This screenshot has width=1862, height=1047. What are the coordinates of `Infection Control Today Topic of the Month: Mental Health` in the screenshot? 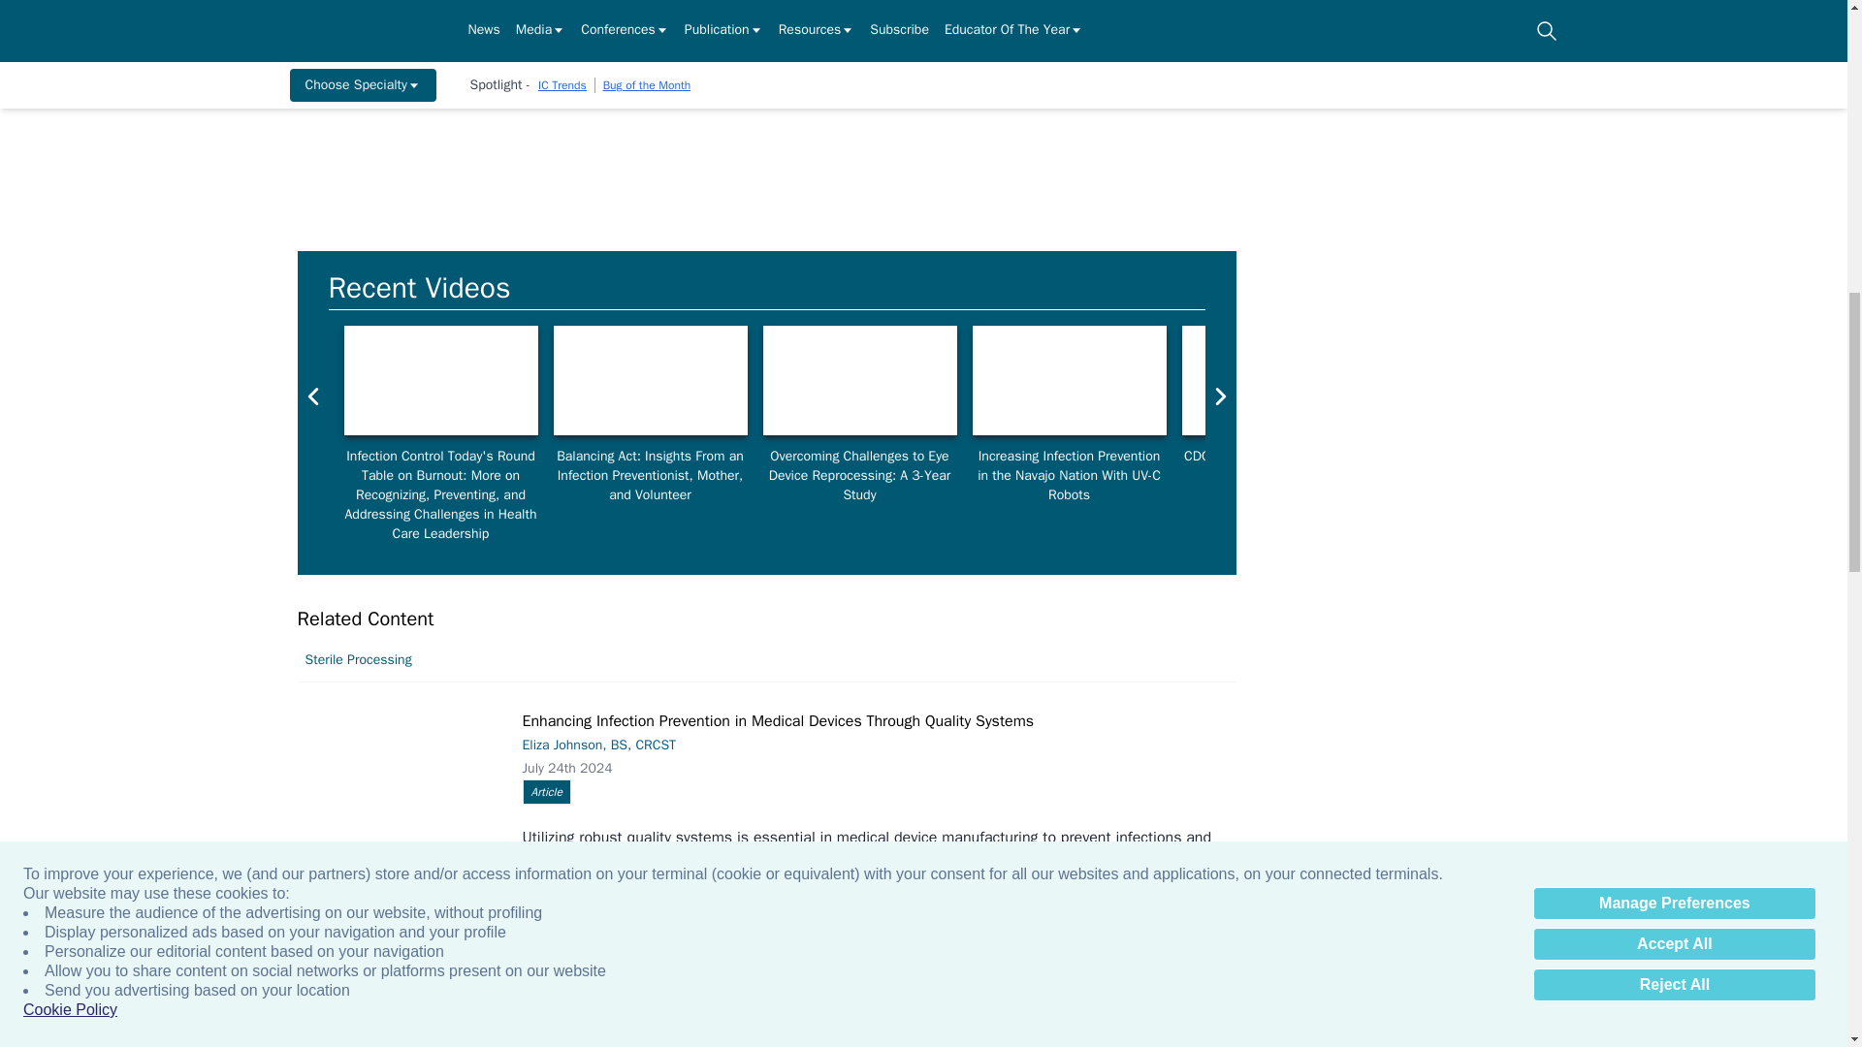 It's located at (650, 380).